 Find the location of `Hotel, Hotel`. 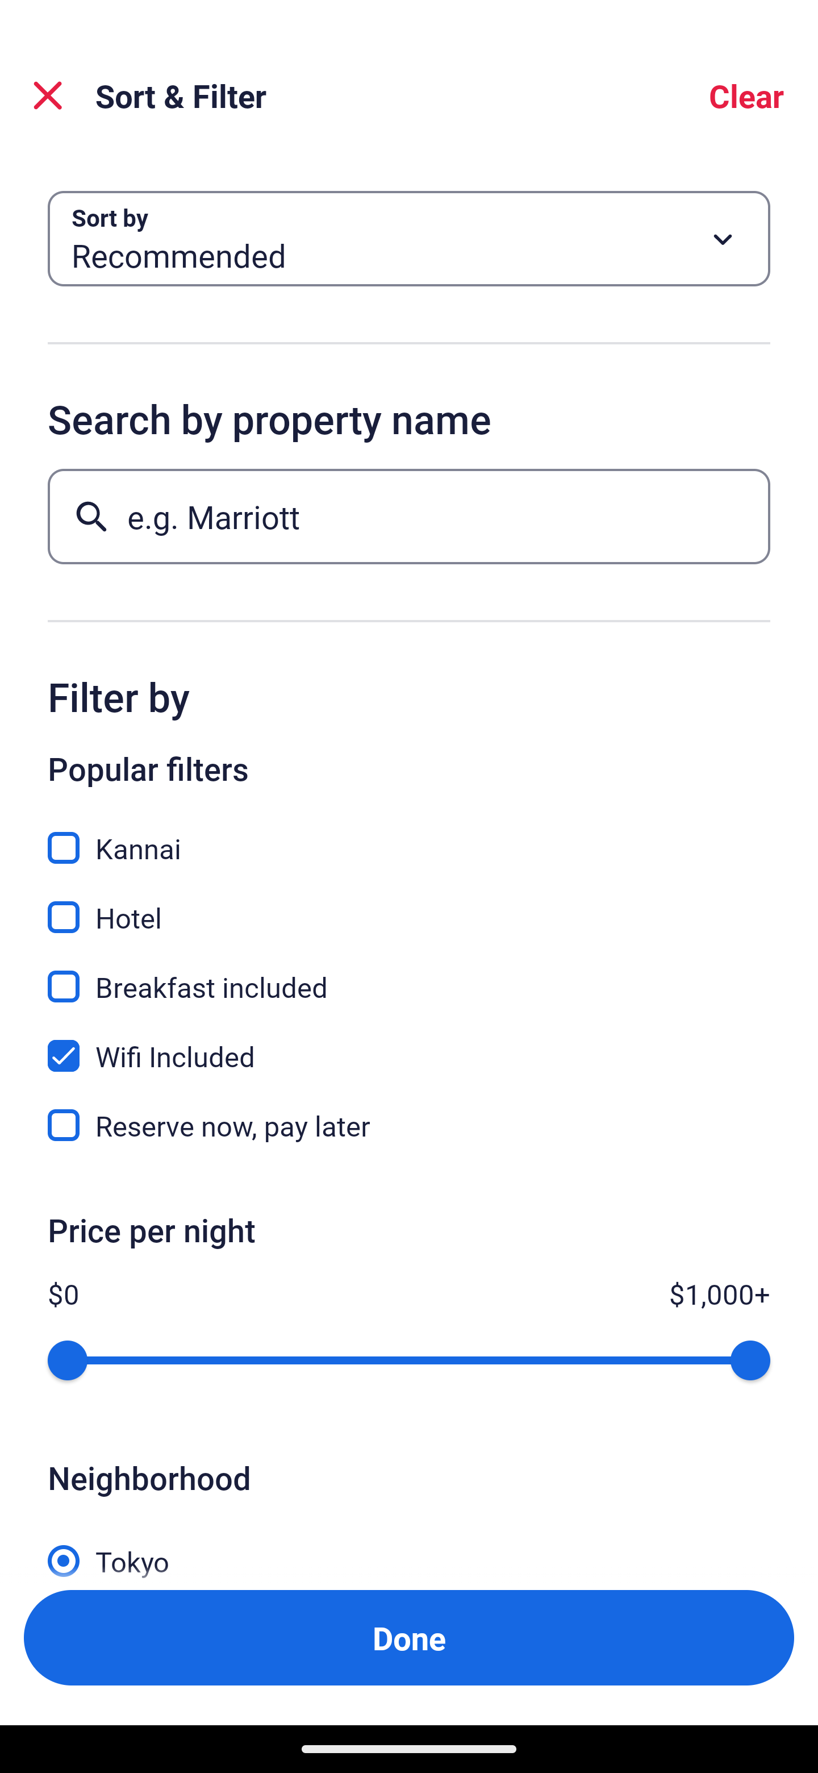

Hotel, Hotel is located at coordinates (409, 905).